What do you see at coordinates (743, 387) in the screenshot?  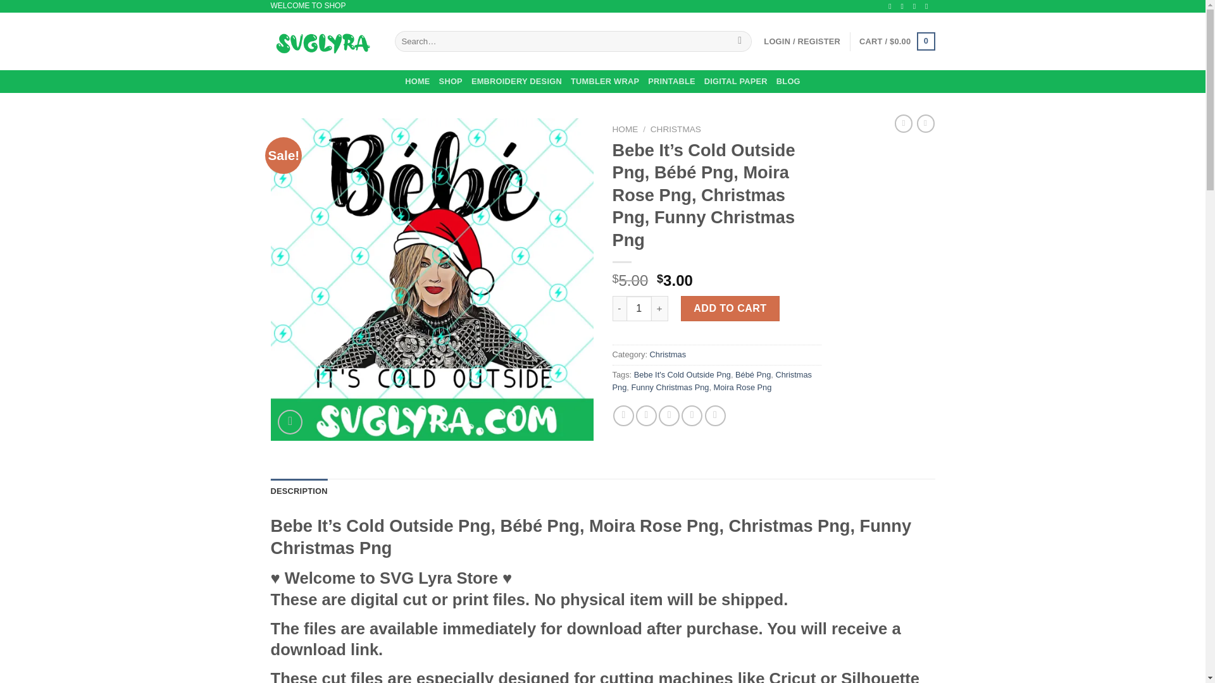 I see `Moira Rose Png` at bounding box center [743, 387].